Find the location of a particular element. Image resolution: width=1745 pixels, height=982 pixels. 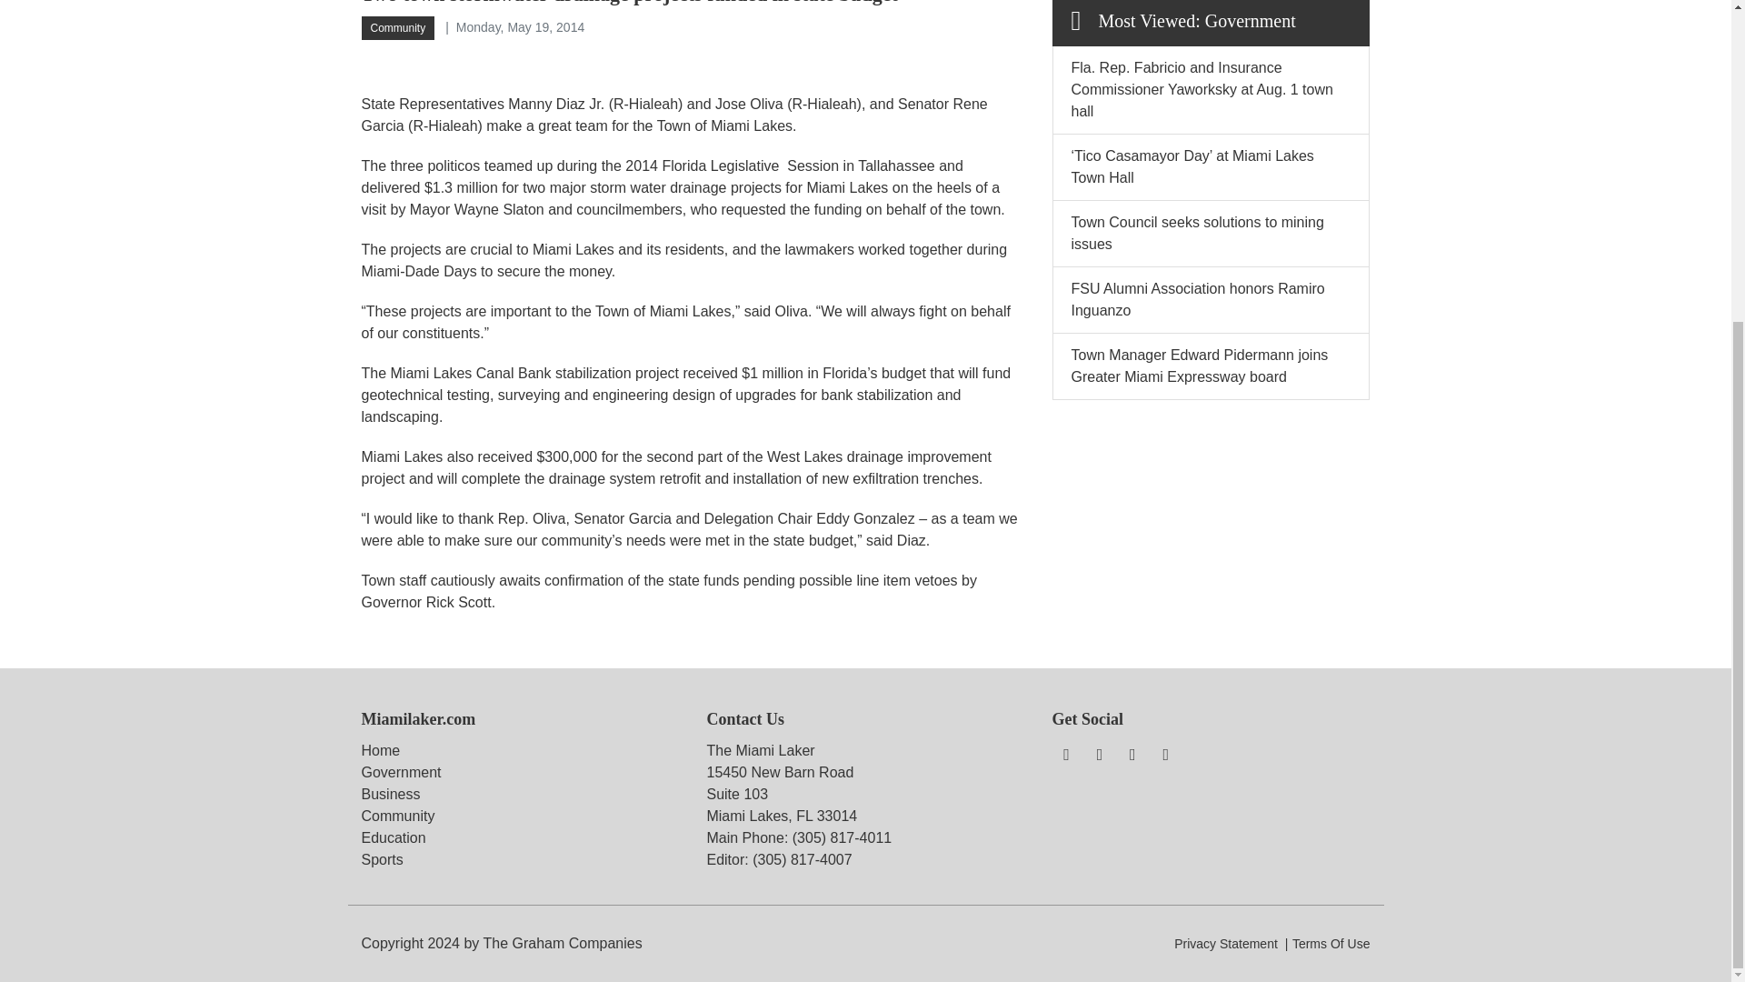

Connect with us on Facebook is located at coordinates (1065, 755).